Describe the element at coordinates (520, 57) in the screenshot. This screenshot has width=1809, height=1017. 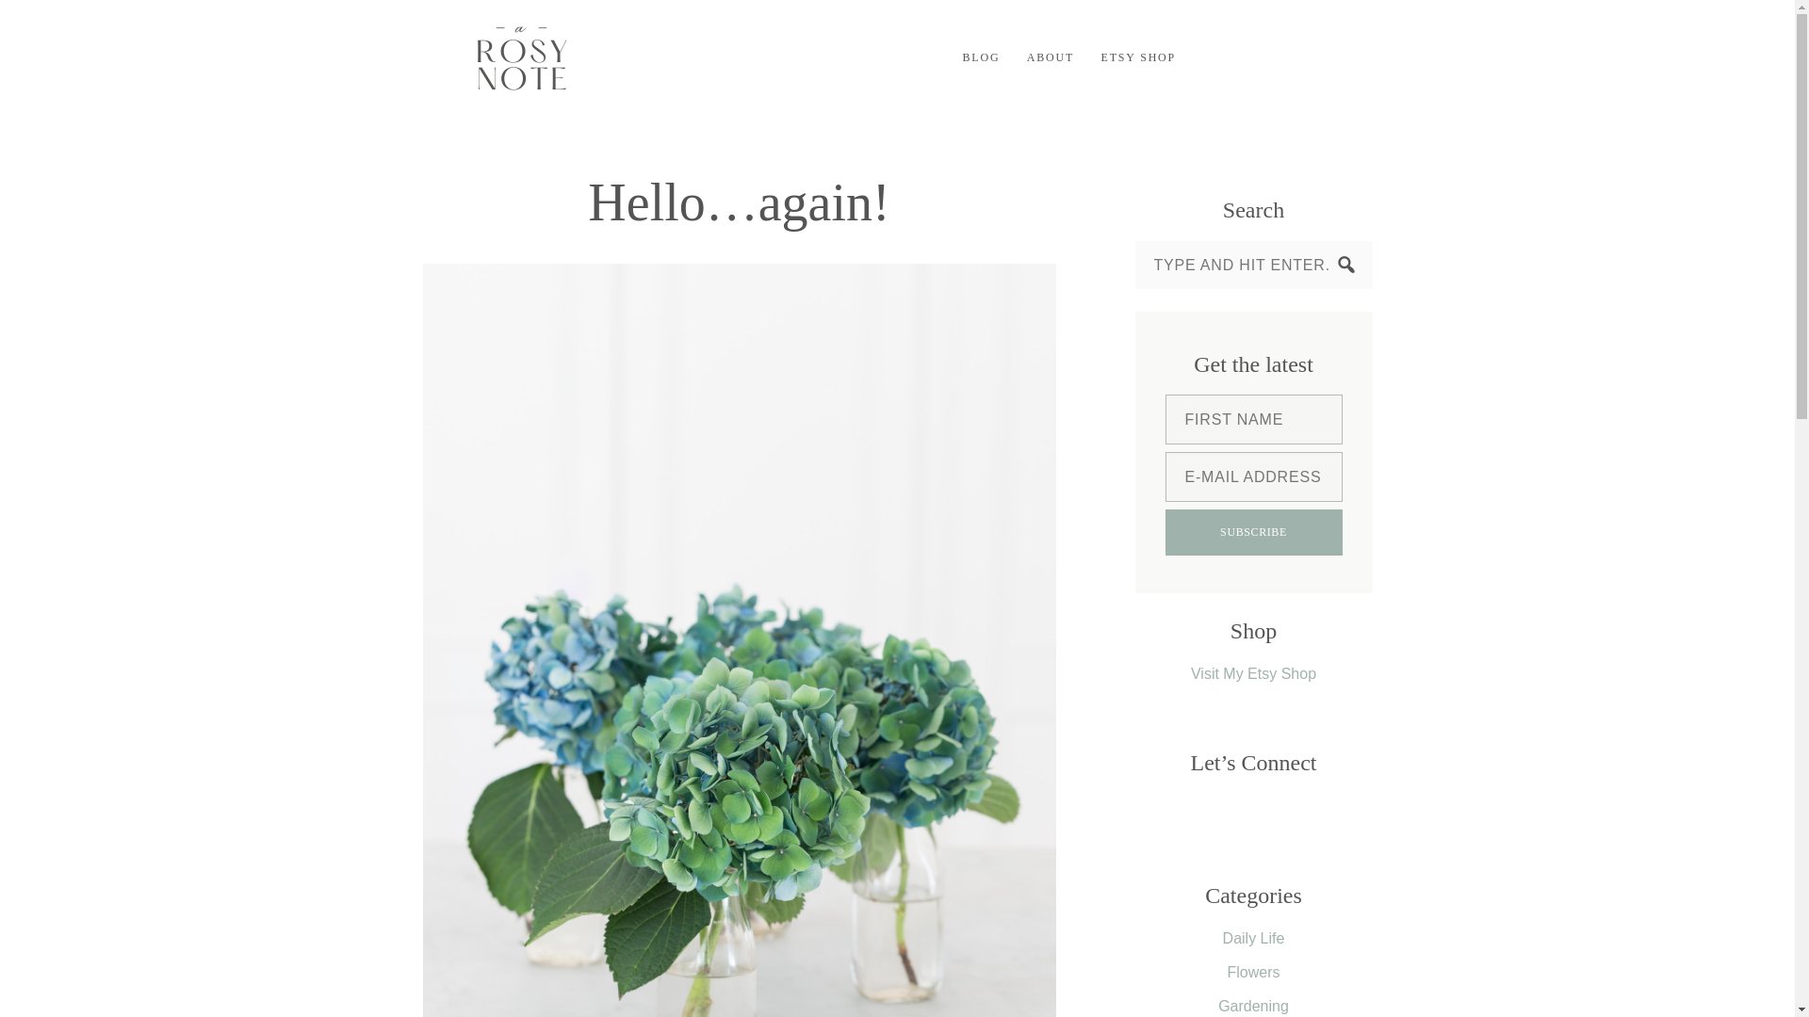
I see `A ROSY NOTE` at that location.